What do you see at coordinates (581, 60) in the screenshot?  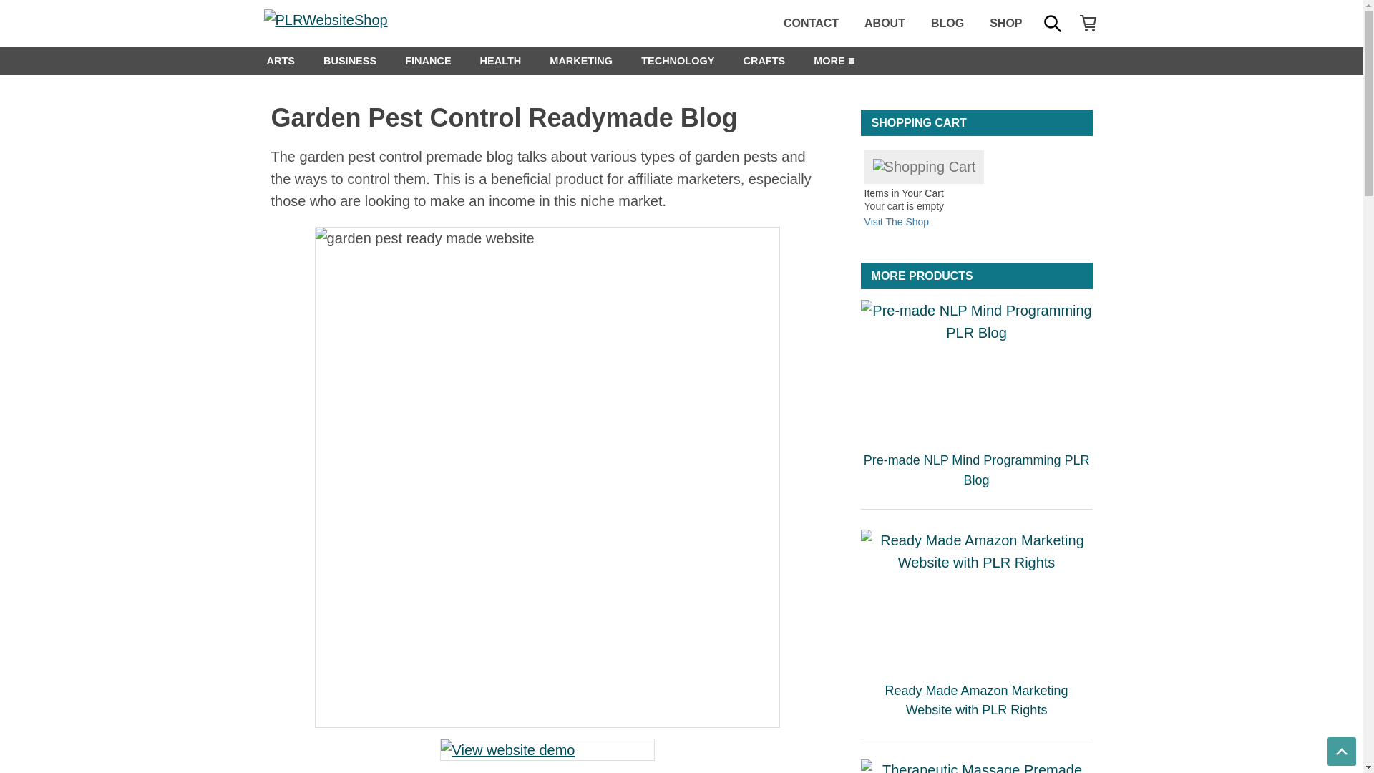 I see `MARKETING` at bounding box center [581, 60].